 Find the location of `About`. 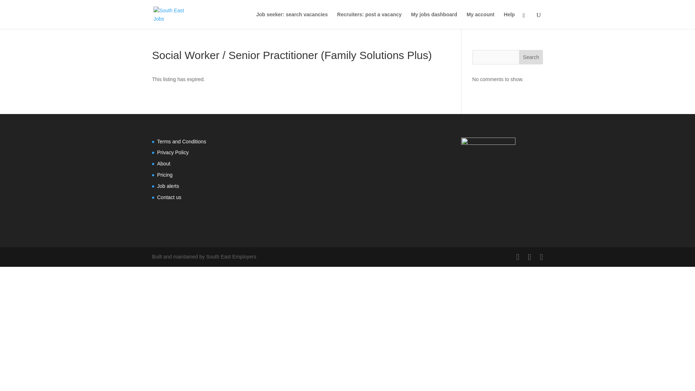

About is located at coordinates (164, 164).